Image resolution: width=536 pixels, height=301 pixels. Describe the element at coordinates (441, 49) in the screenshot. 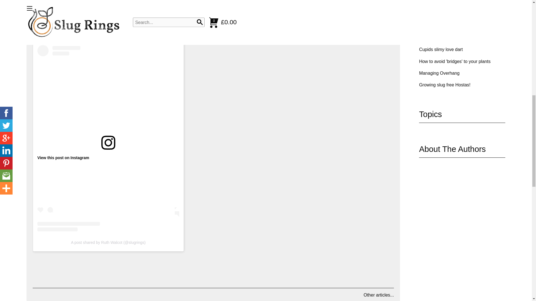

I see `Cupids slimy love dart` at that location.